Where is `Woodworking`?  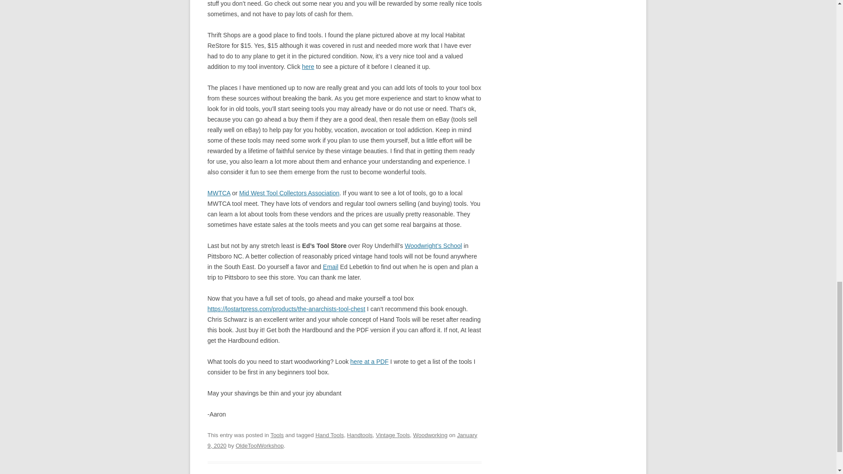
Woodworking is located at coordinates (430, 435).